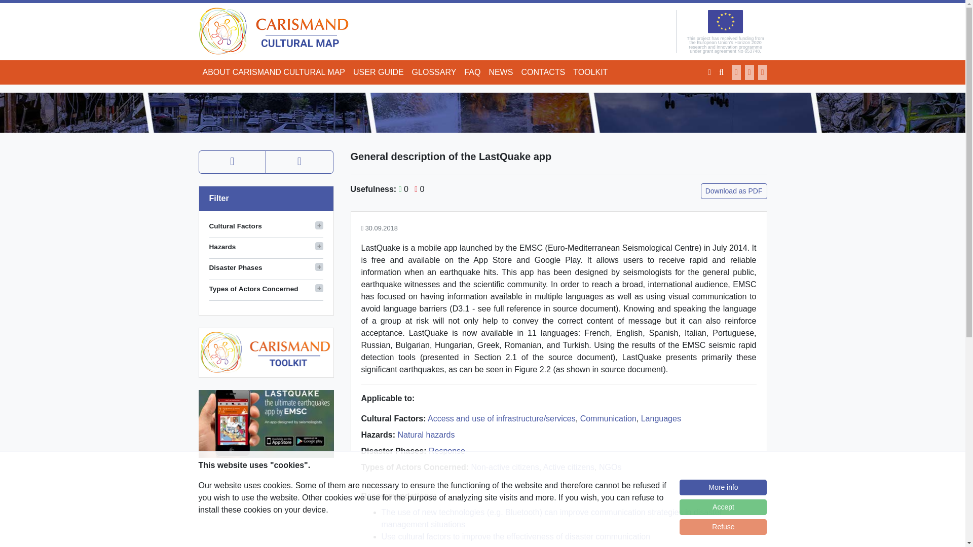  I want to click on Hide, so click(319, 288).